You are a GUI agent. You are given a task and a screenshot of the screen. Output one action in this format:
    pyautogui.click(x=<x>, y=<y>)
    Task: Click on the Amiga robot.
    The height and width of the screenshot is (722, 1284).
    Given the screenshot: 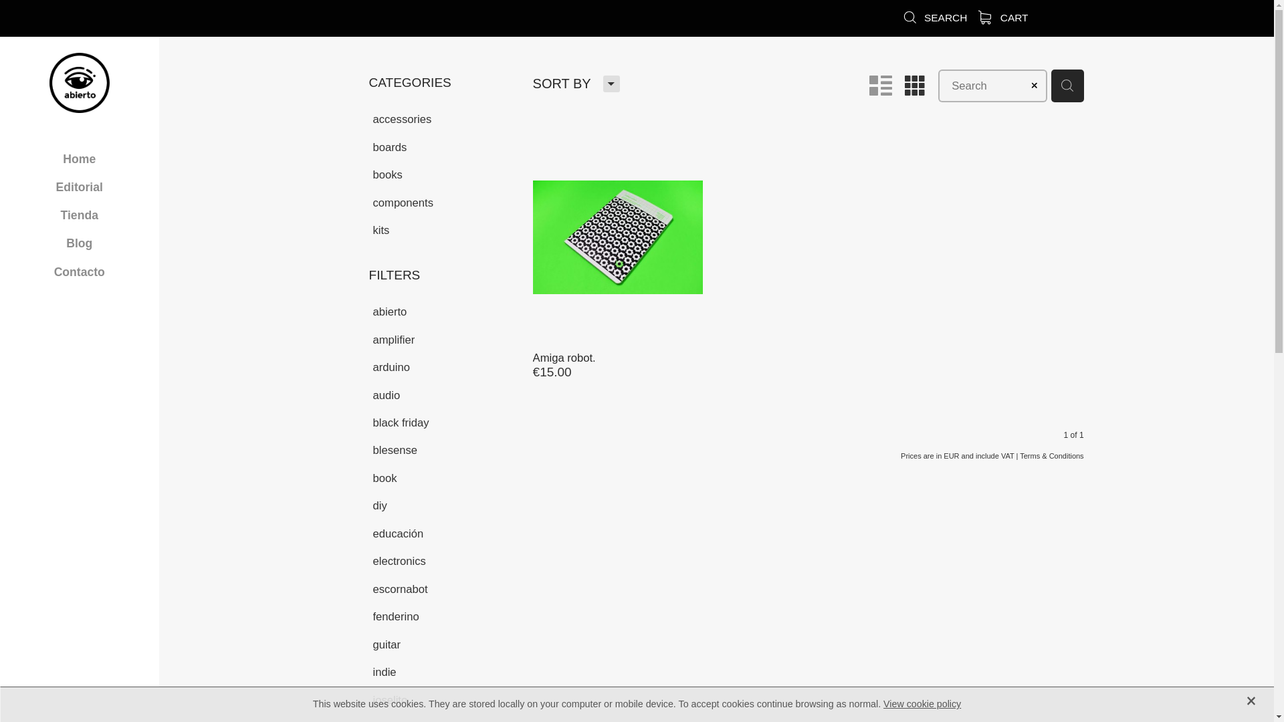 What is the action you would take?
    pyautogui.click(x=564, y=358)
    